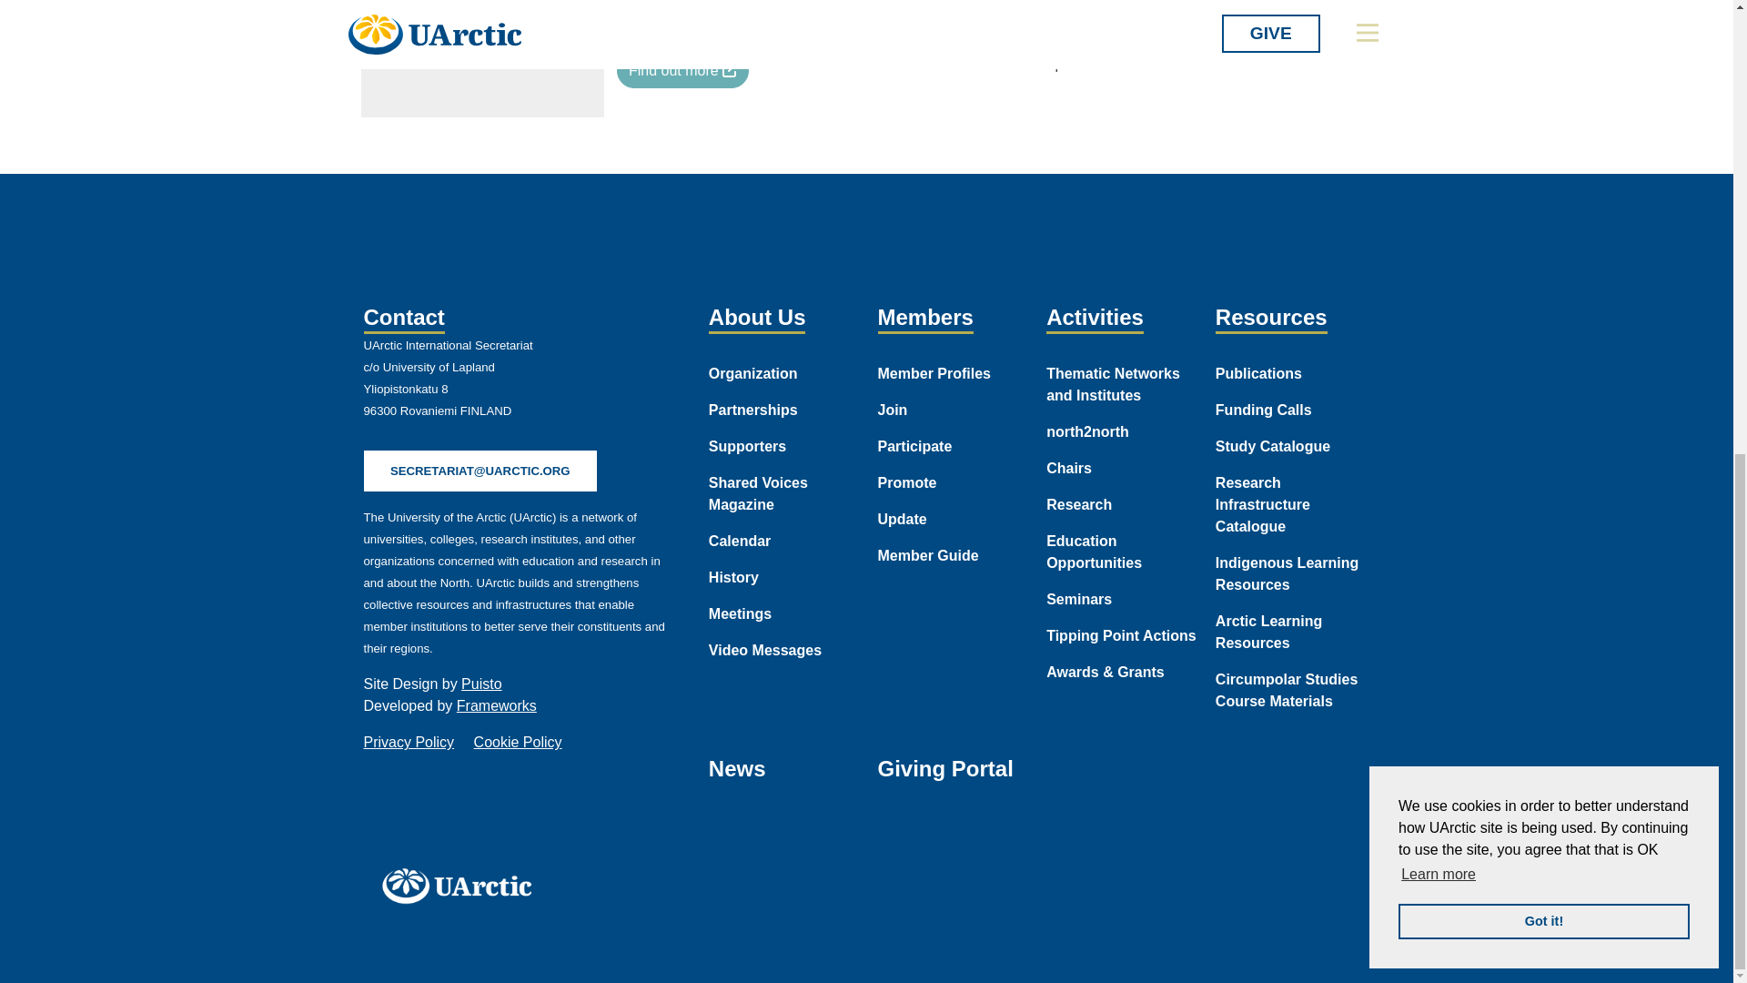 This screenshot has height=983, width=1747. I want to click on Privacy Policy, so click(409, 742).